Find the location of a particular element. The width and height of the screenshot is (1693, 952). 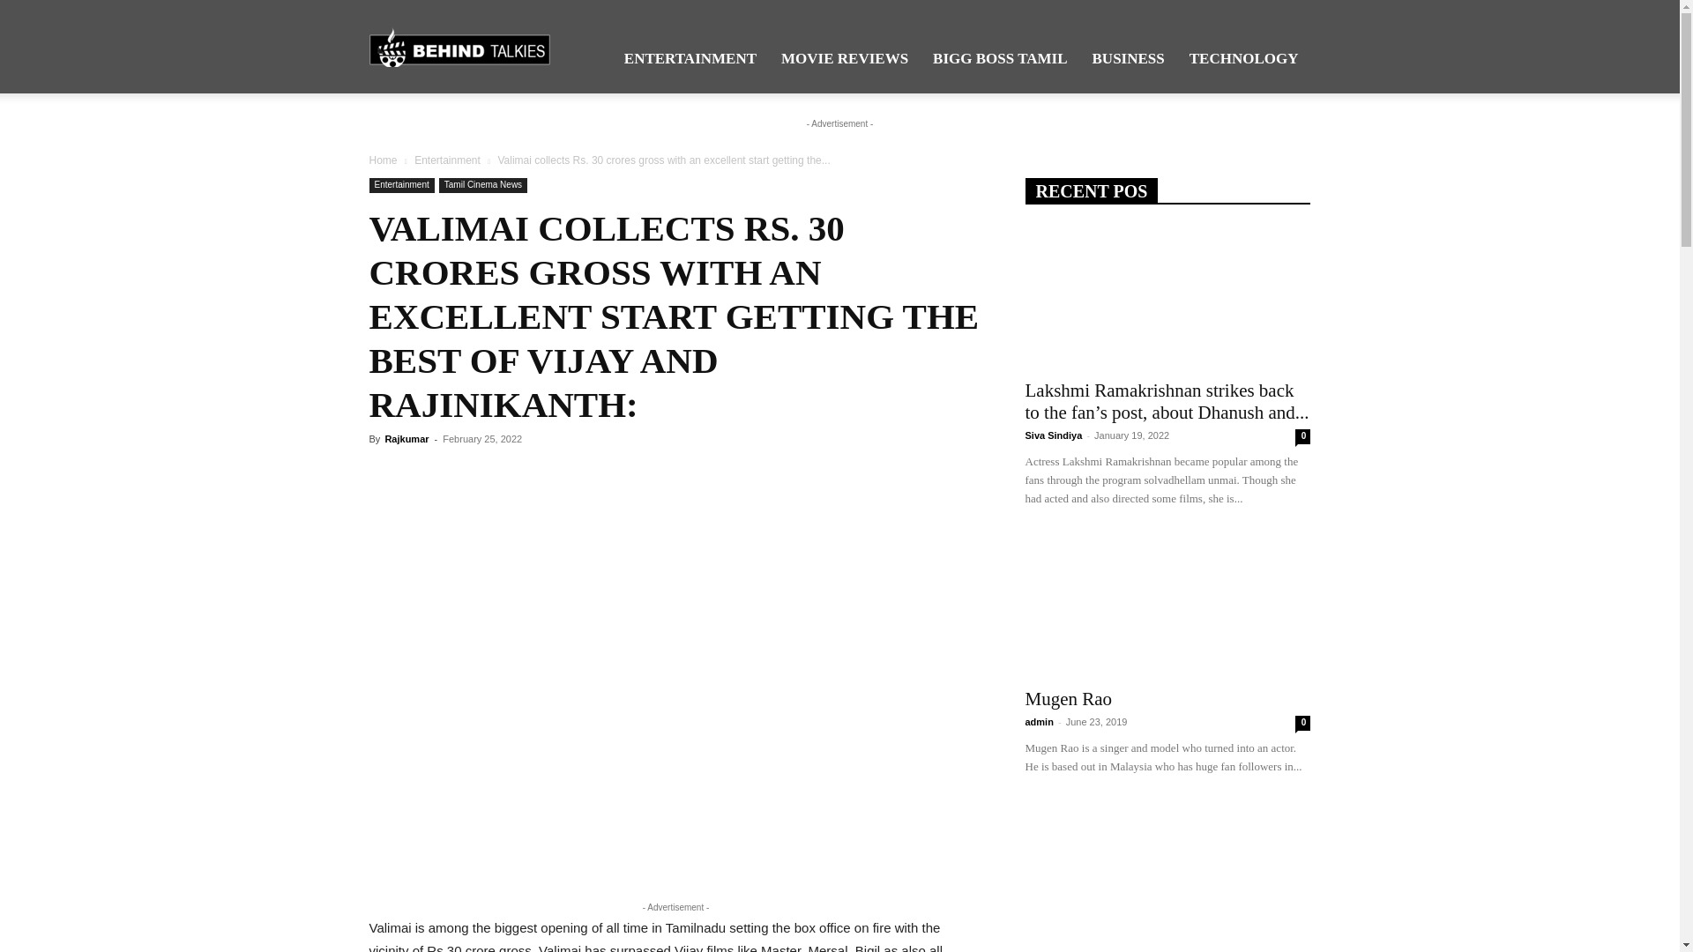

Entertainment is located at coordinates (448, 160).